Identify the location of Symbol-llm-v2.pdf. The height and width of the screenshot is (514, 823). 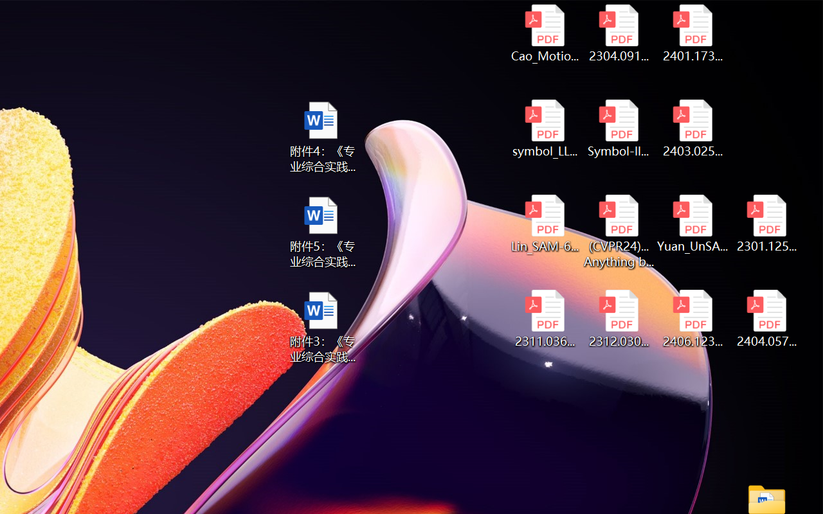
(619, 128).